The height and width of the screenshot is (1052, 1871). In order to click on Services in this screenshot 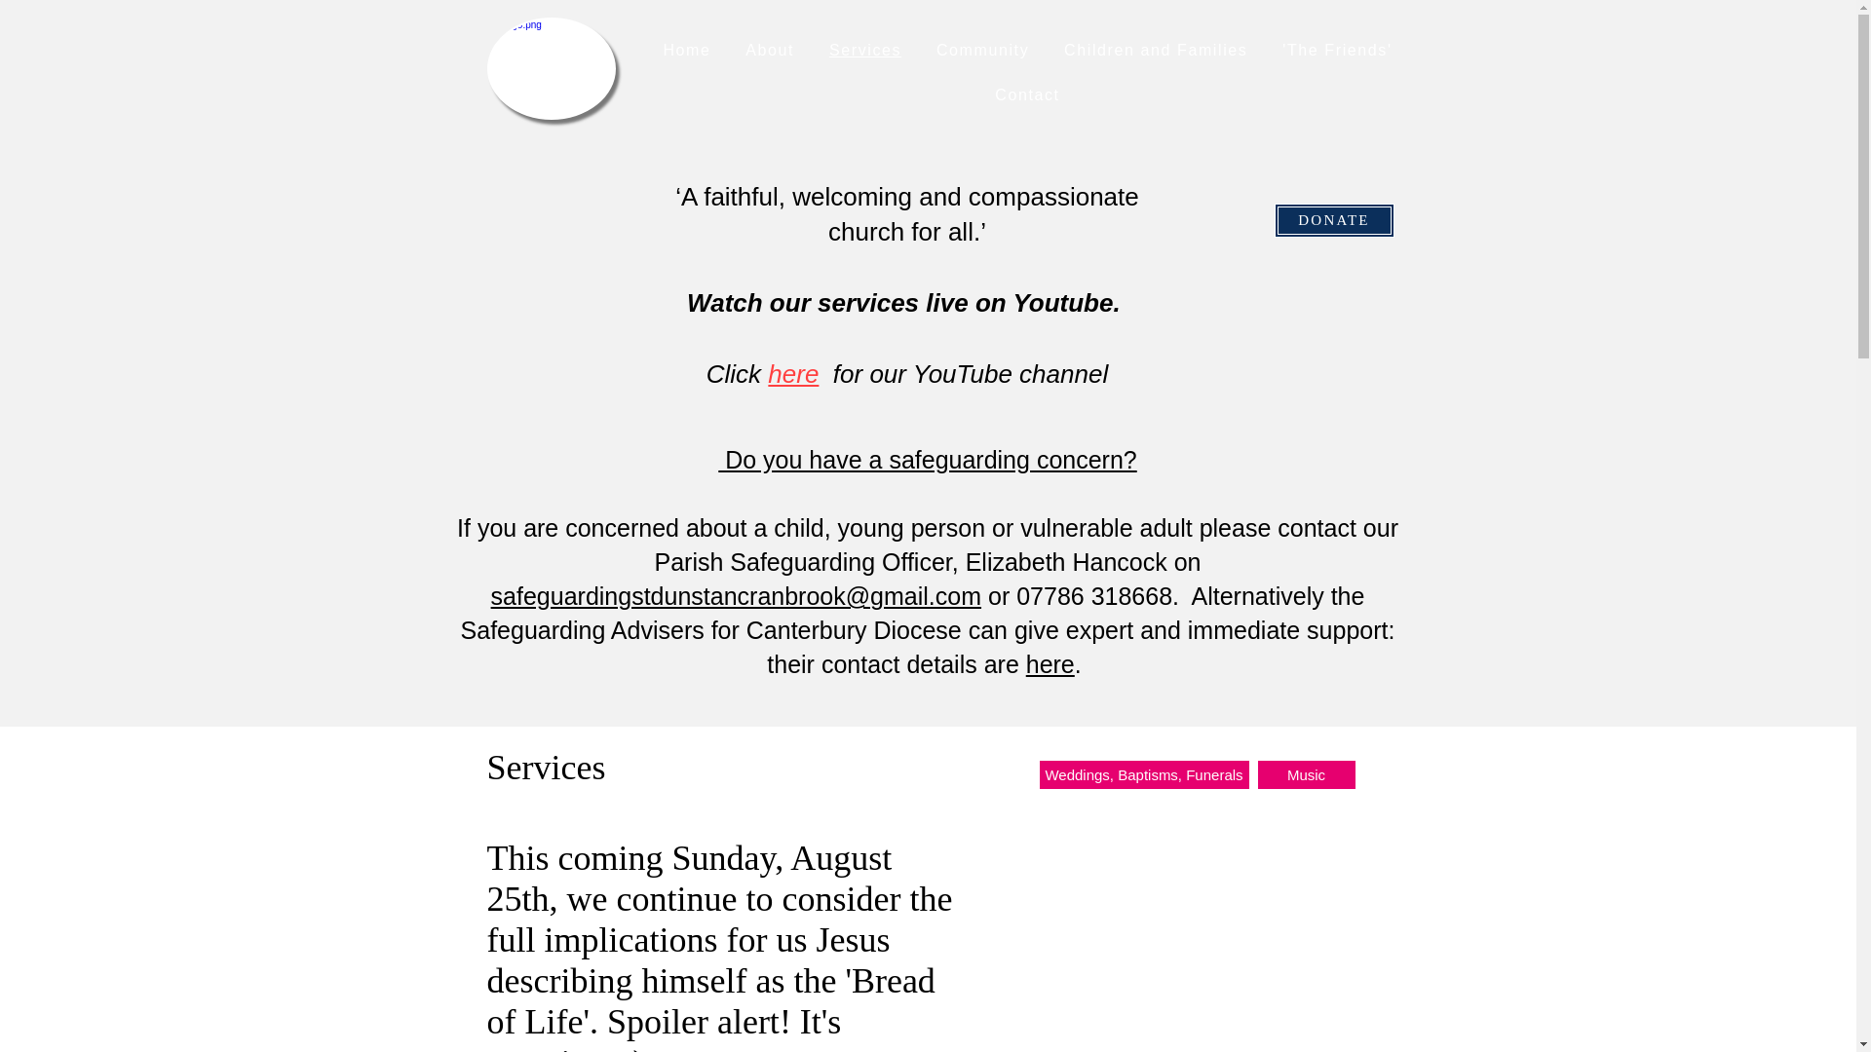, I will do `click(865, 51)`.